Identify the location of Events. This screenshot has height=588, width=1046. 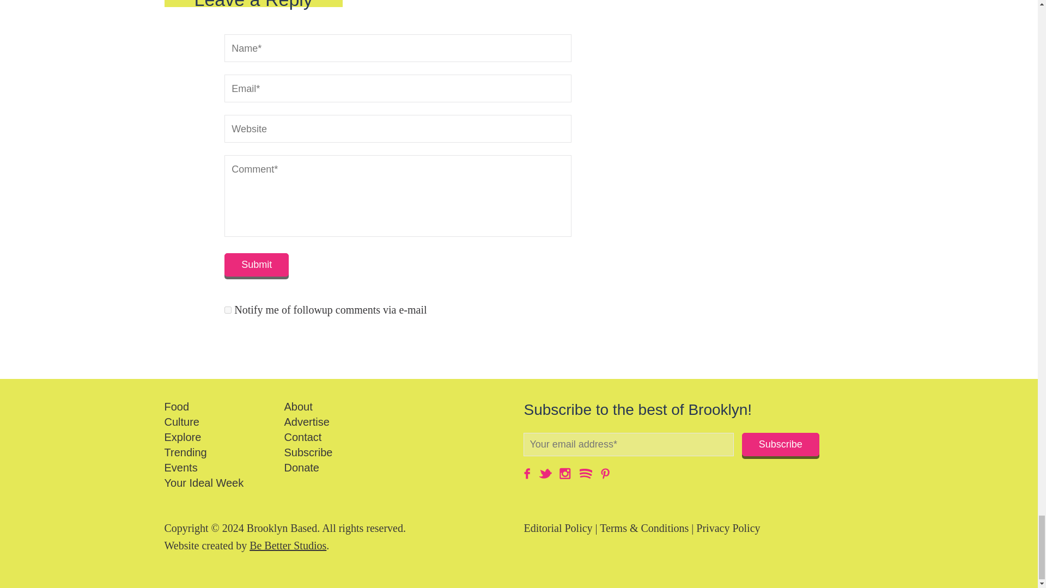
(181, 467).